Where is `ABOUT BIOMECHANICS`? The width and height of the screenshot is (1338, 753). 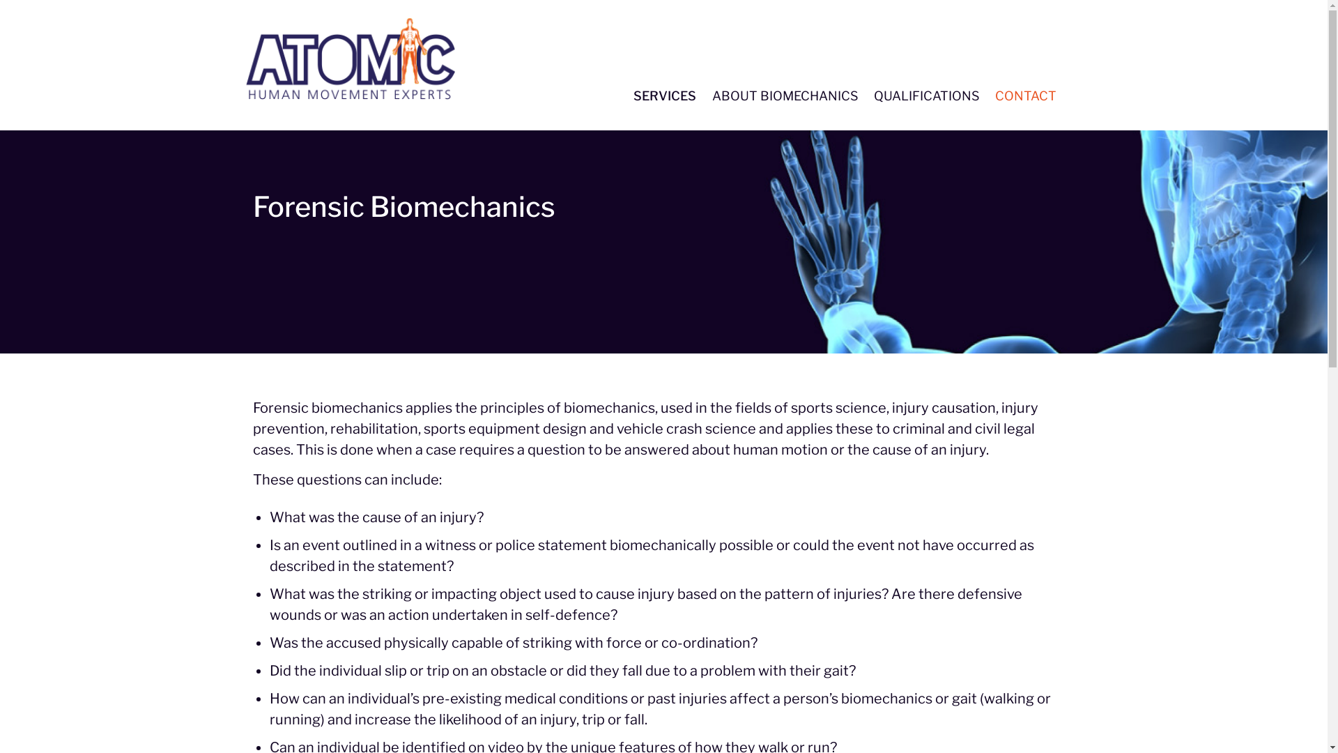 ABOUT BIOMECHANICS is located at coordinates (785, 95).